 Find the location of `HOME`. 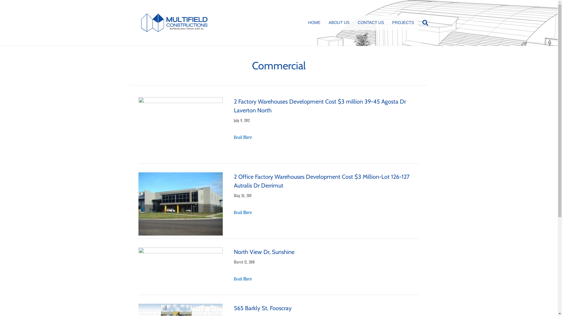

HOME is located at coordinates (314, 23).